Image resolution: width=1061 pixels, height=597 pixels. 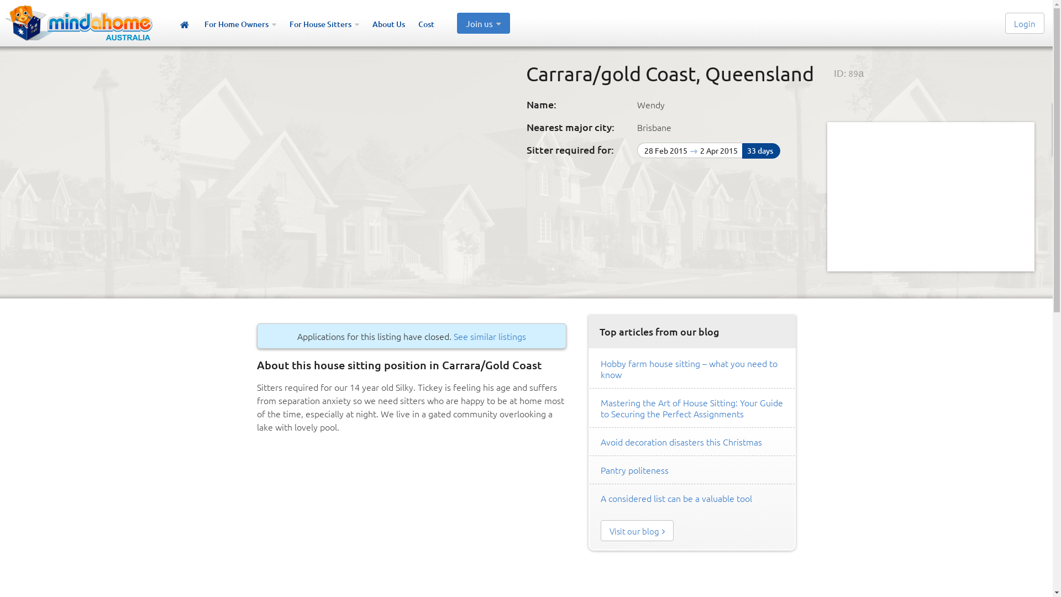 I want to click on Visit our blog, so click(x=637, y=531).